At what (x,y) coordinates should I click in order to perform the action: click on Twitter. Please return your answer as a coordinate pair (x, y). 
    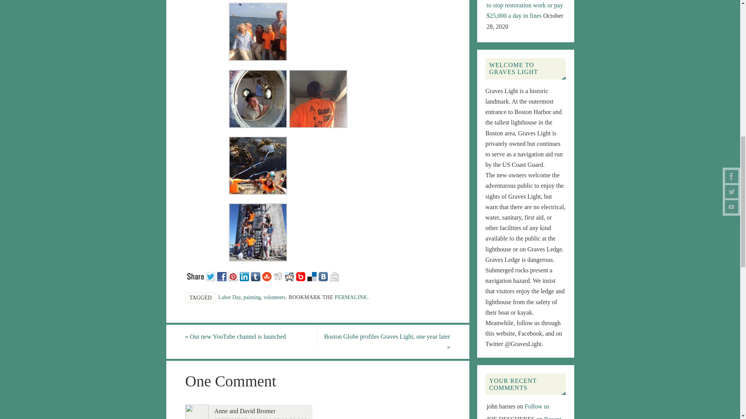
    Looking at the image, I should click on (211, 275).